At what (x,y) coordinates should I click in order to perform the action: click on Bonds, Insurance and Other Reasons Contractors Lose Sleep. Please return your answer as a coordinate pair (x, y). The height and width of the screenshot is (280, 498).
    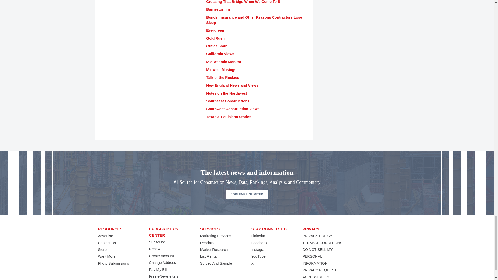
    Looking at the image, I should click on (254, 20).